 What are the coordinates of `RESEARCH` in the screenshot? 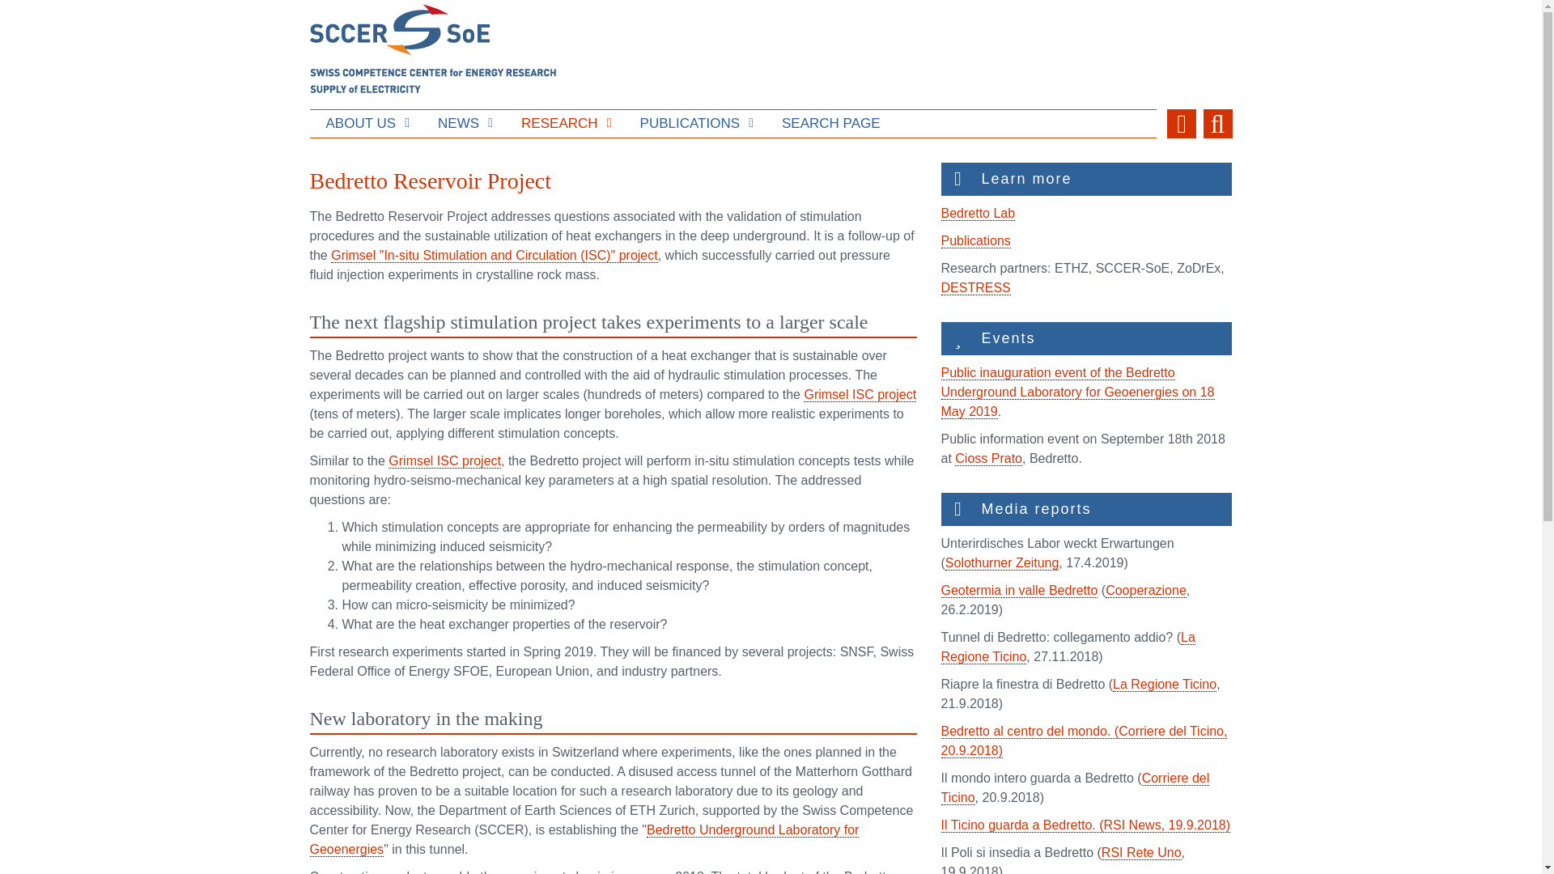 It's located at (563, 123).